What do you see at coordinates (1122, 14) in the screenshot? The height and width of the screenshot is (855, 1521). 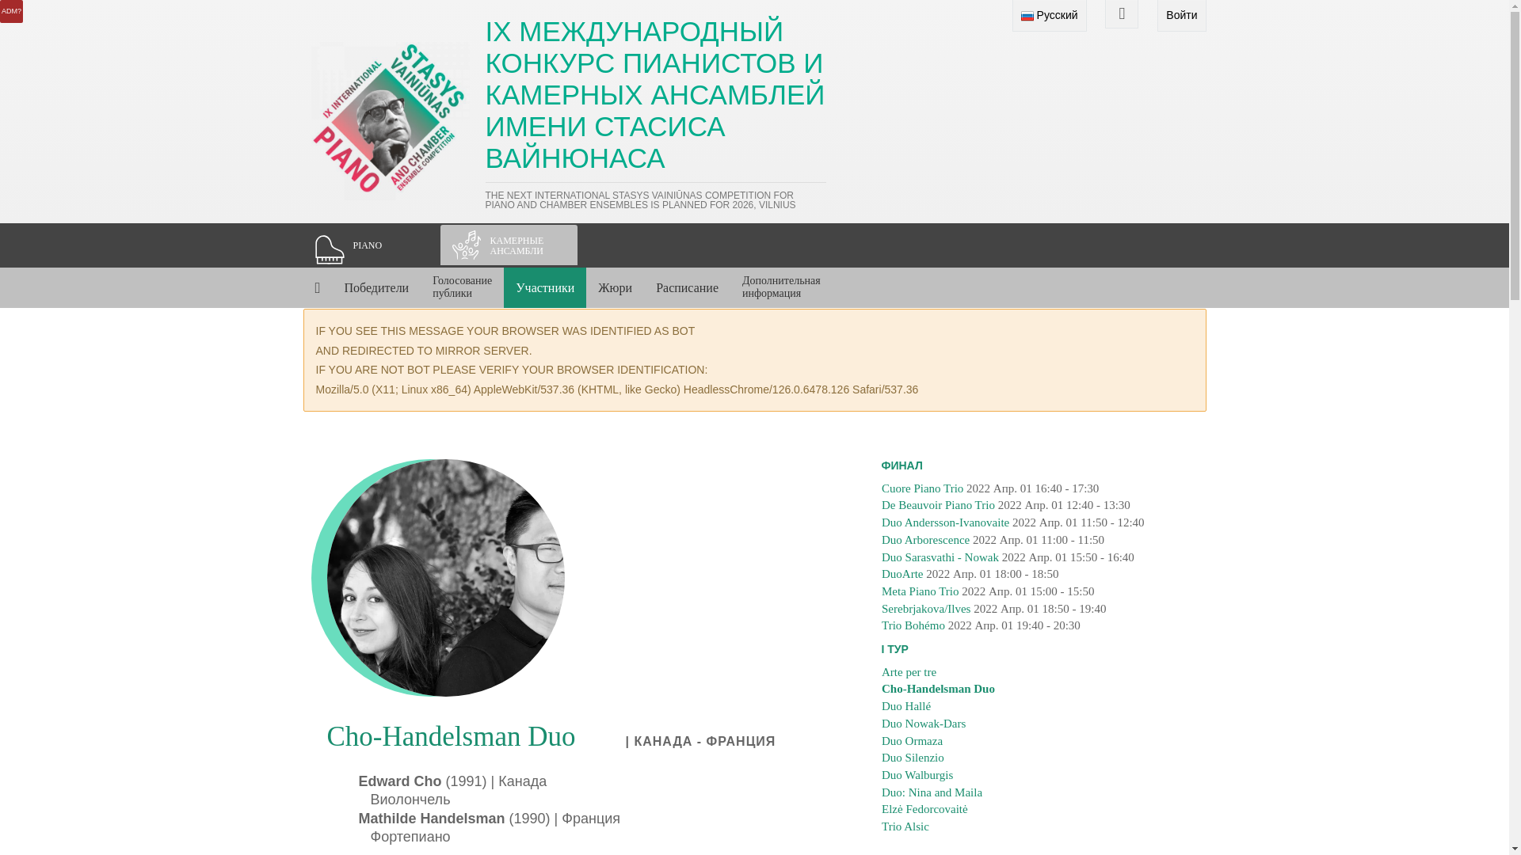 I see `Sign in with facebook` at bounding box center [1122, 14].